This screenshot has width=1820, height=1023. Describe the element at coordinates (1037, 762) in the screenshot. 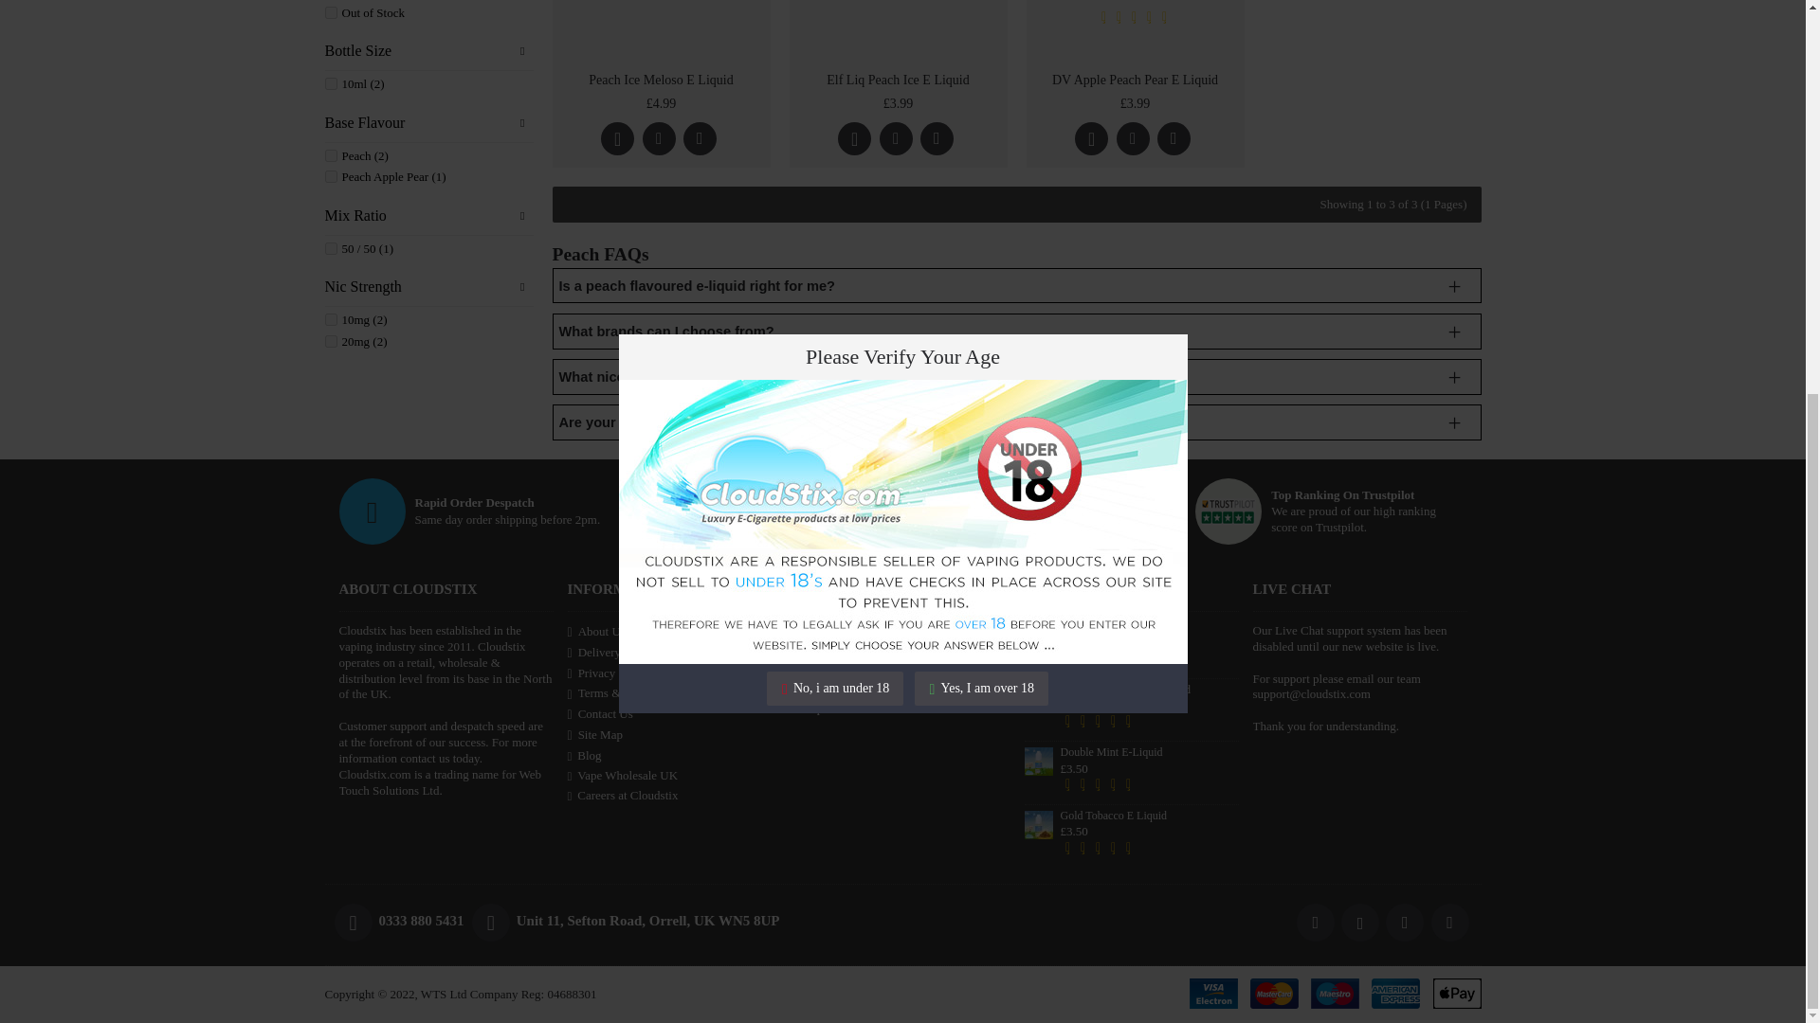

I see `Double Mint E-Liquid` at that location.